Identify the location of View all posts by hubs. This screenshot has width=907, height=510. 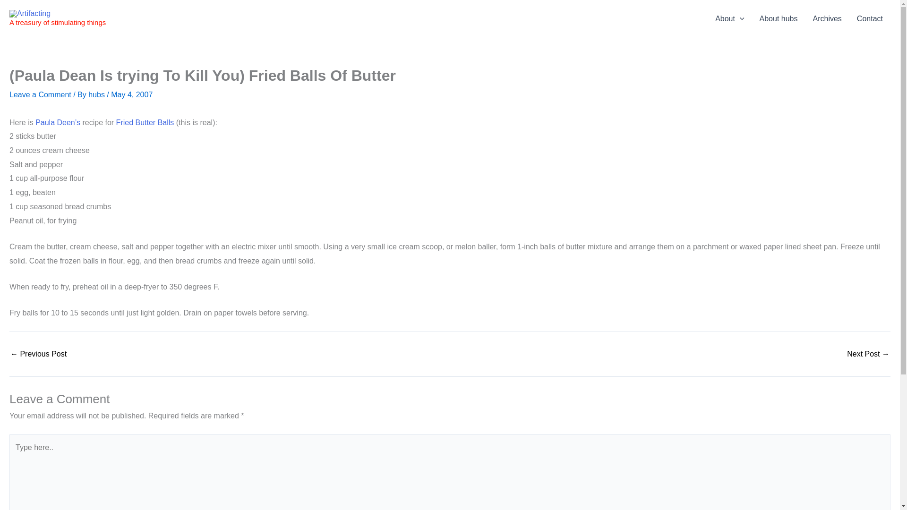
(97, 94).